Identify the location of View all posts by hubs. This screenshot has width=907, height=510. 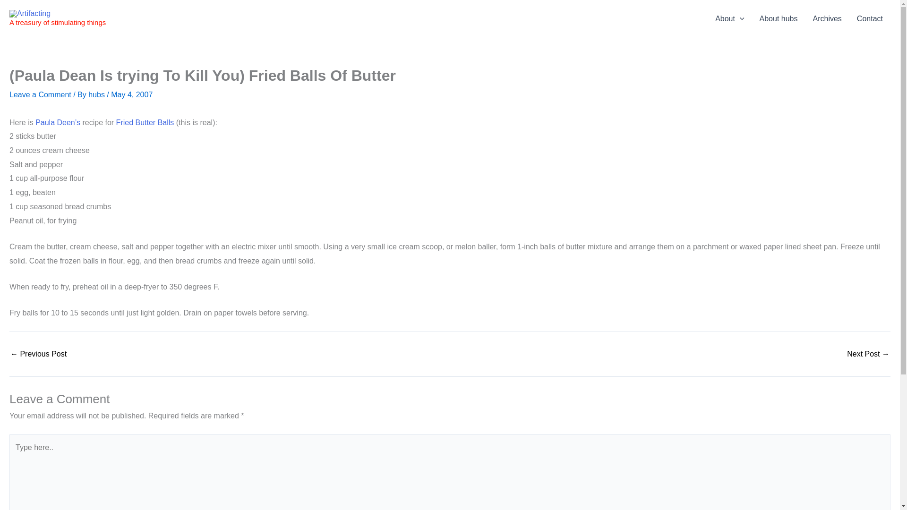
(97, 94).